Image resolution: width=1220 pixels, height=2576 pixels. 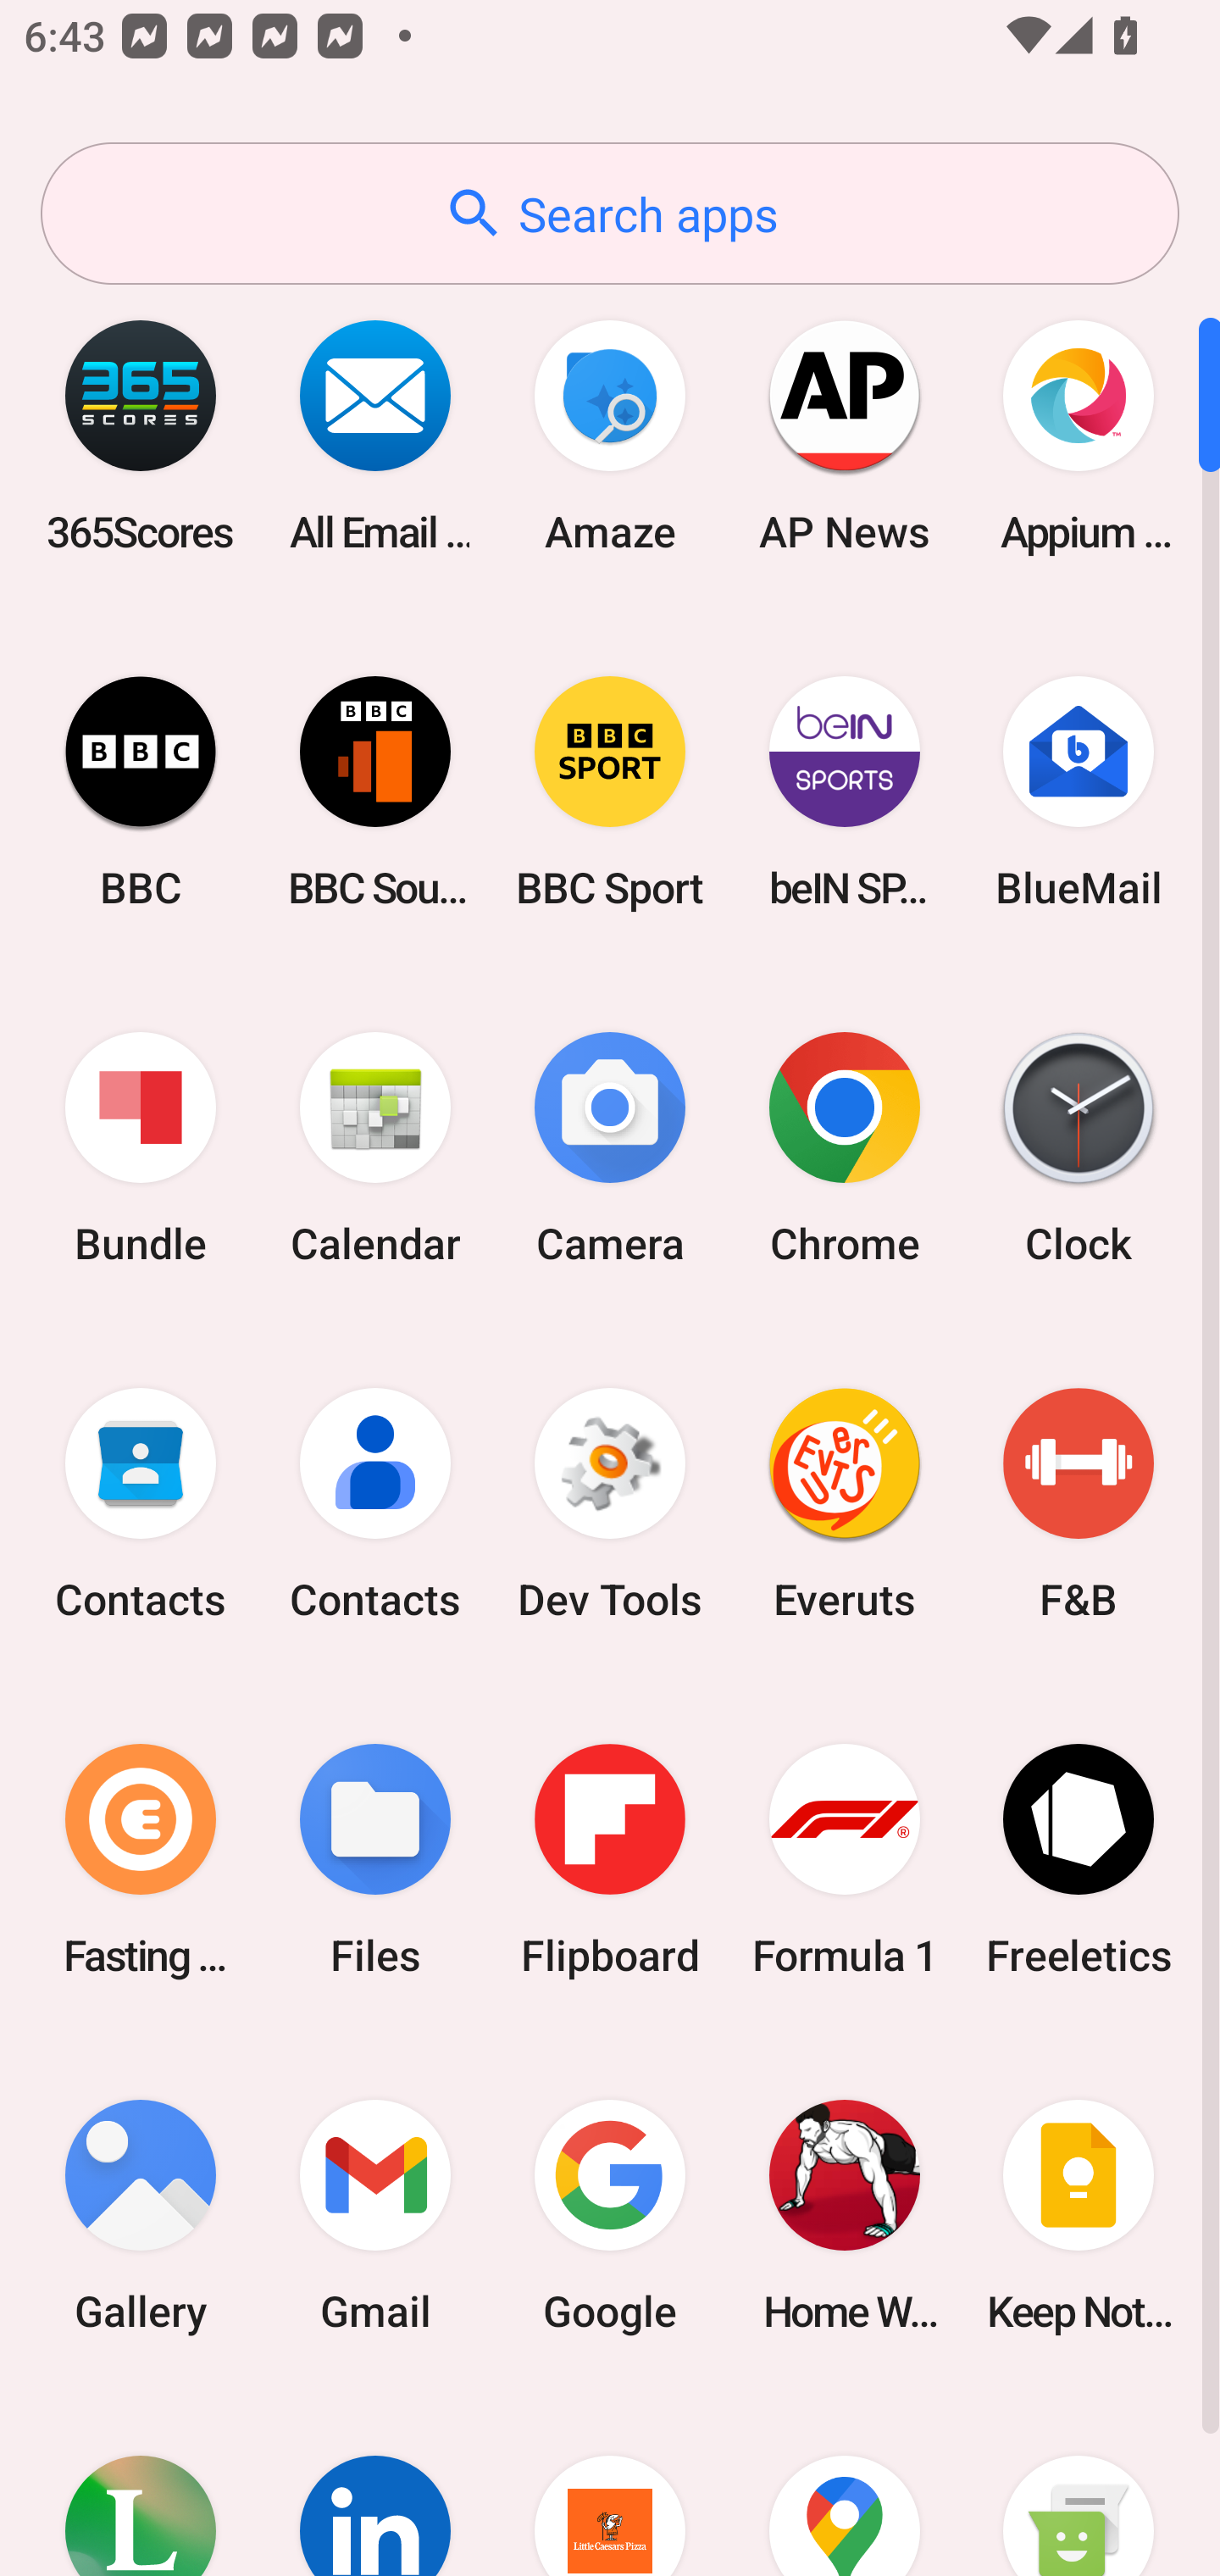 What do you see at coordinates (610, 1504) in the screenshot?
I see `Dev Tools` at bounding box center [610, 1504].